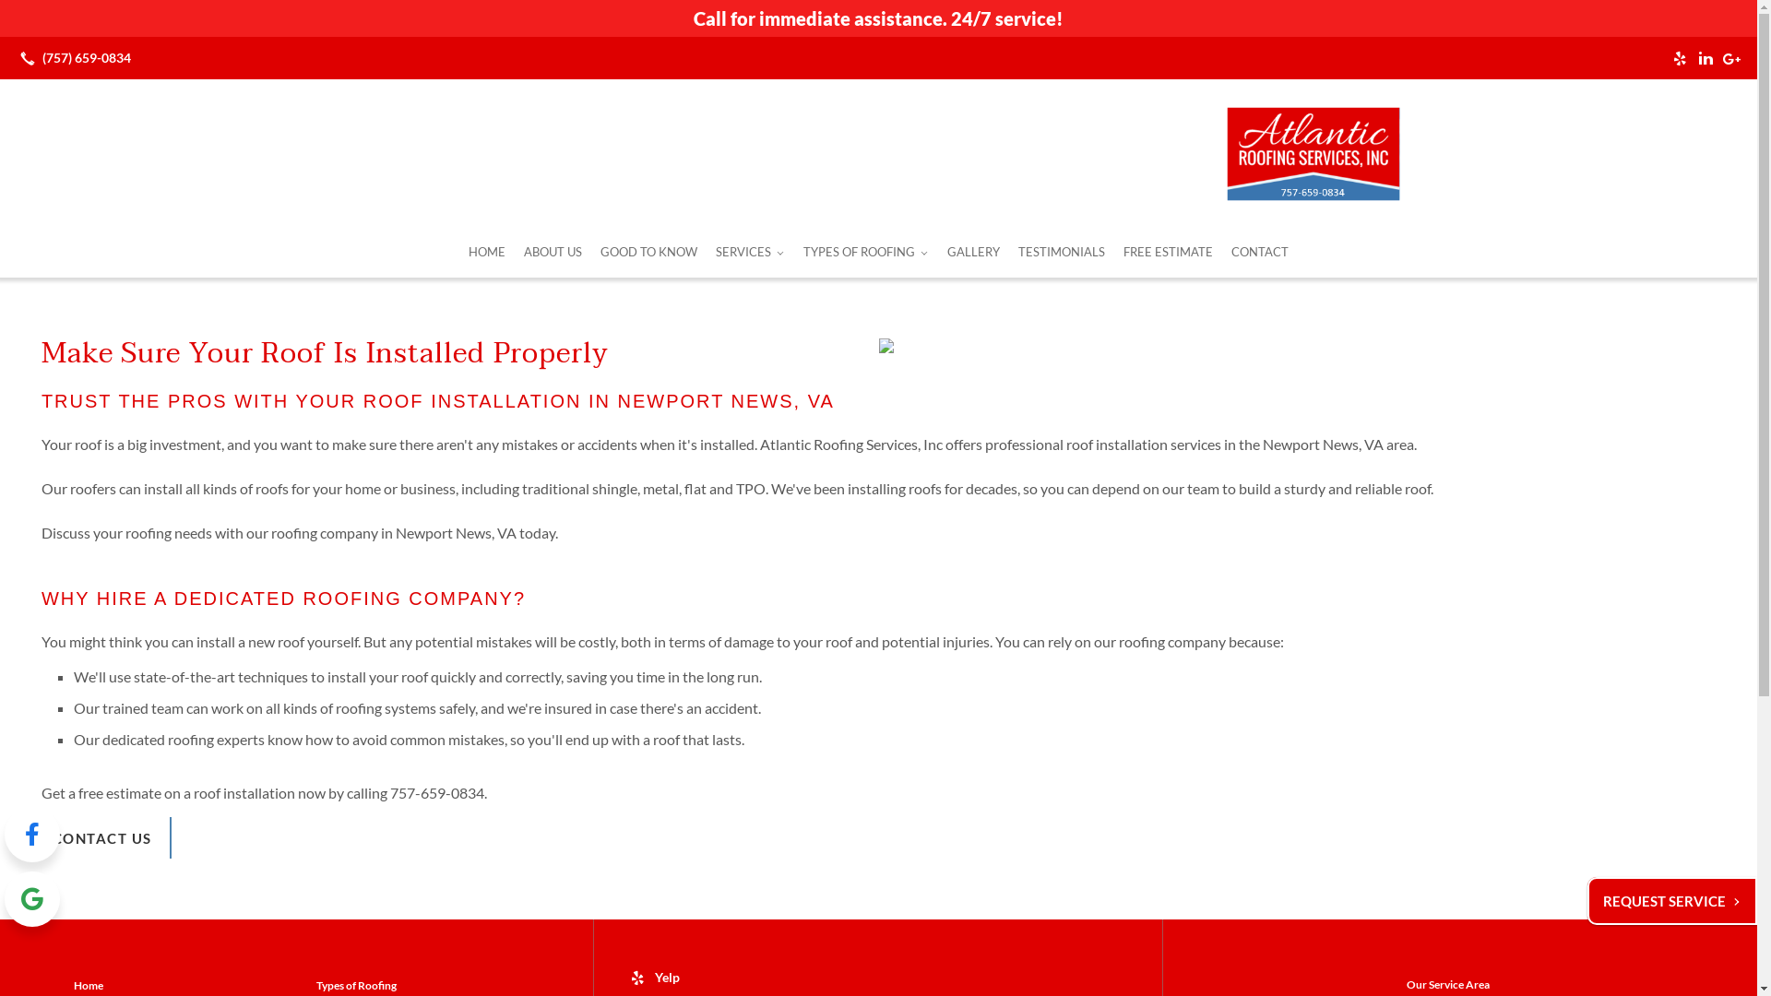  What do you see at coordinates (1062, 253) in the screenshot?
I see `TESTIMONIALS` at bounding box center [1062, 253].